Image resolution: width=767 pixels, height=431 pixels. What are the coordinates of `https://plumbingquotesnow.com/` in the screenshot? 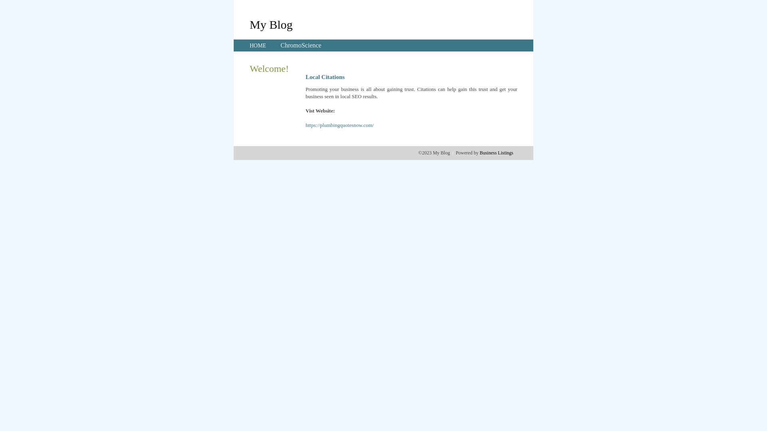 It's located at (340, 125).